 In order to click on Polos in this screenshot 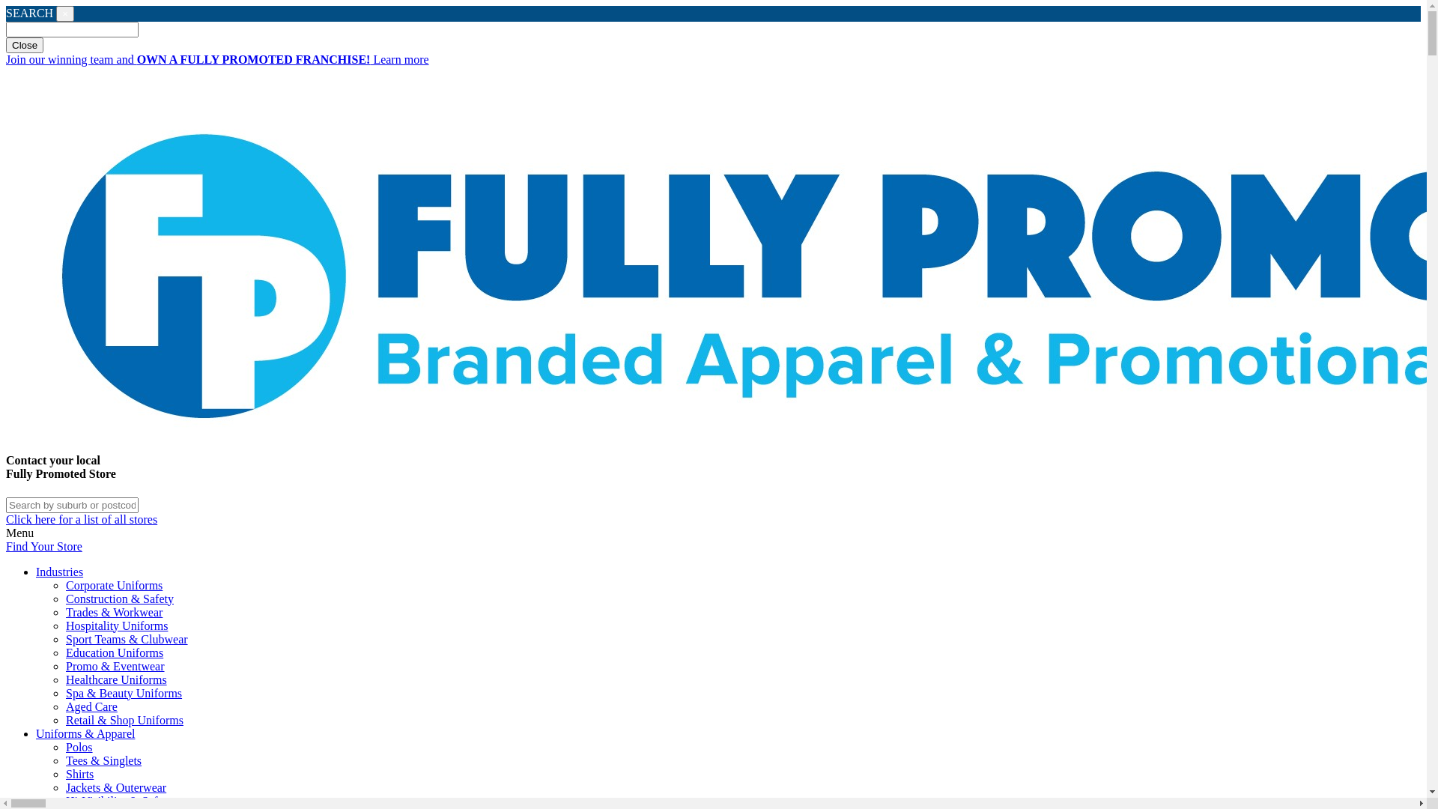, I will do `click(79, 748)`.